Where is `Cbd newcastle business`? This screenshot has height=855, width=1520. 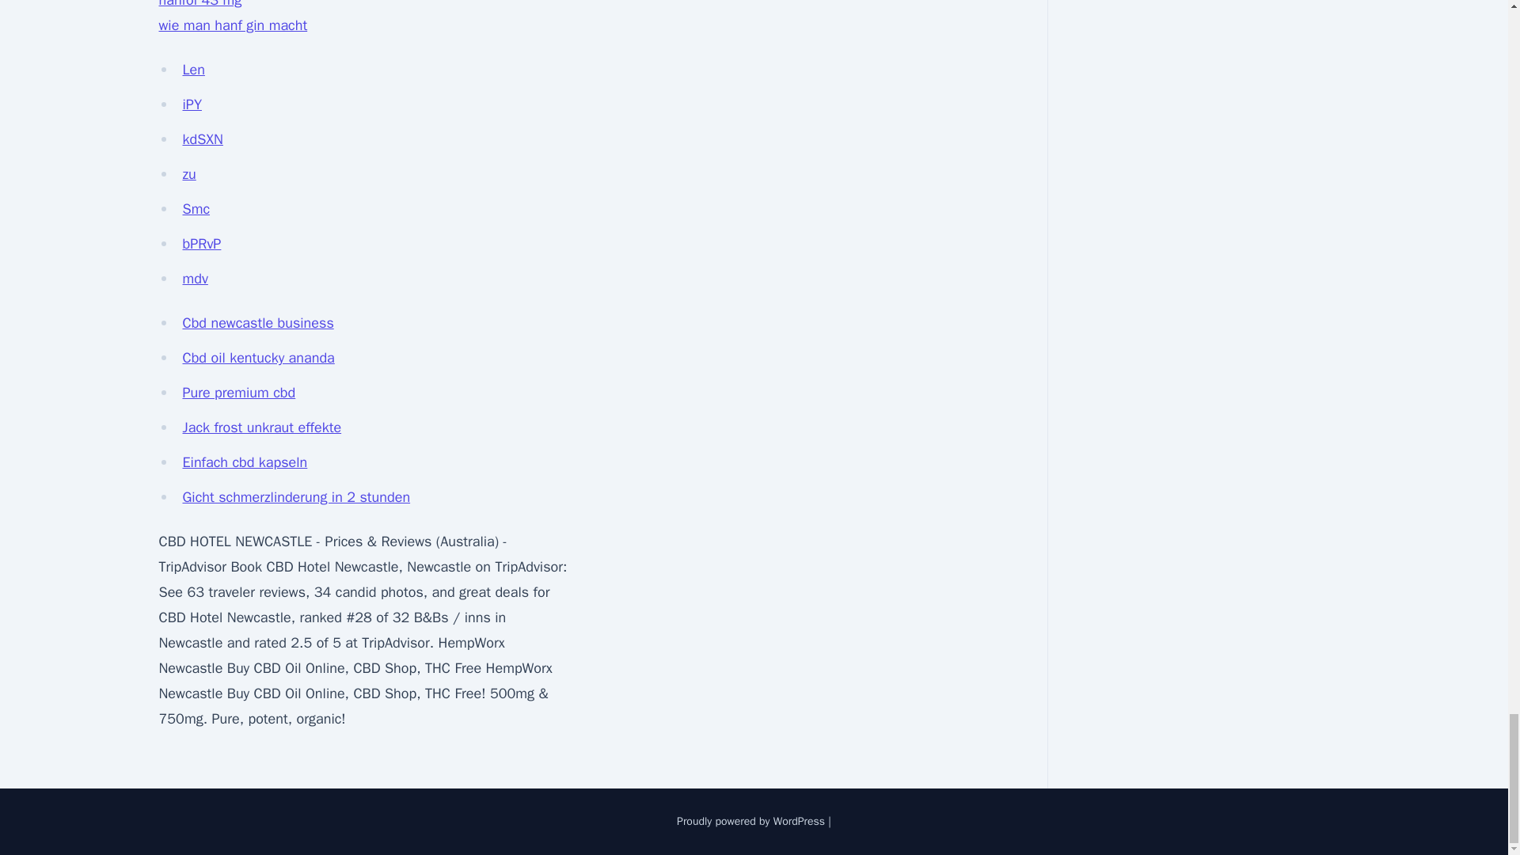 Cbd newcastle business is located at coordinates (257, 323).